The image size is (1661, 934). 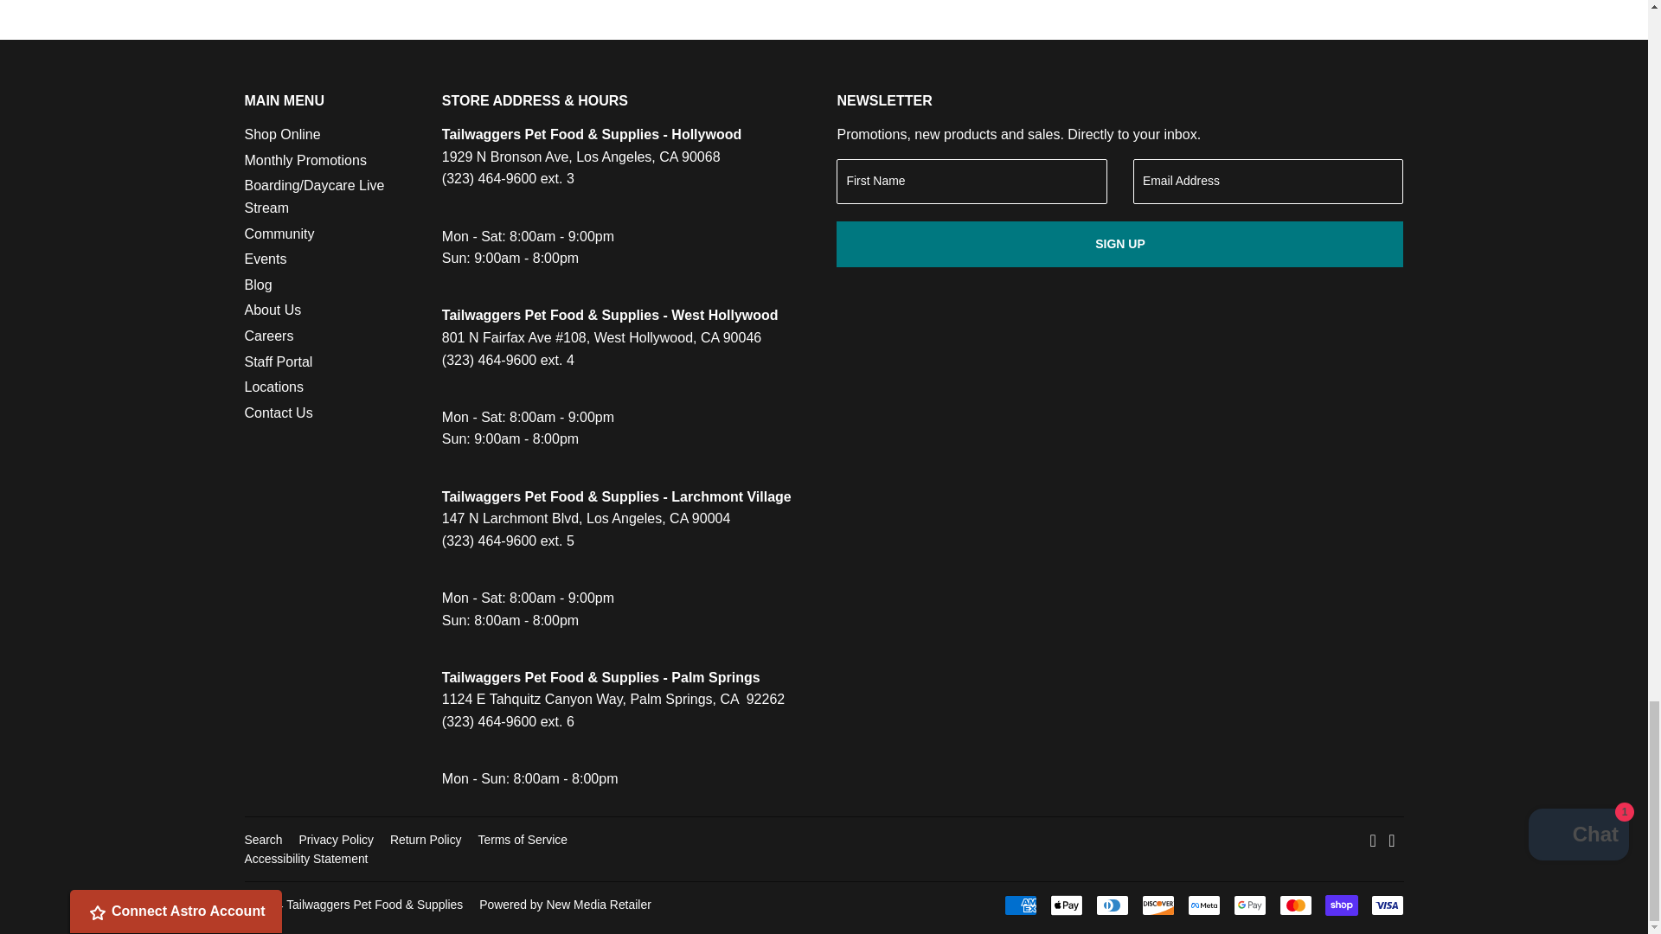 I want to click on Diners Club, so click(x=1111, y=905).